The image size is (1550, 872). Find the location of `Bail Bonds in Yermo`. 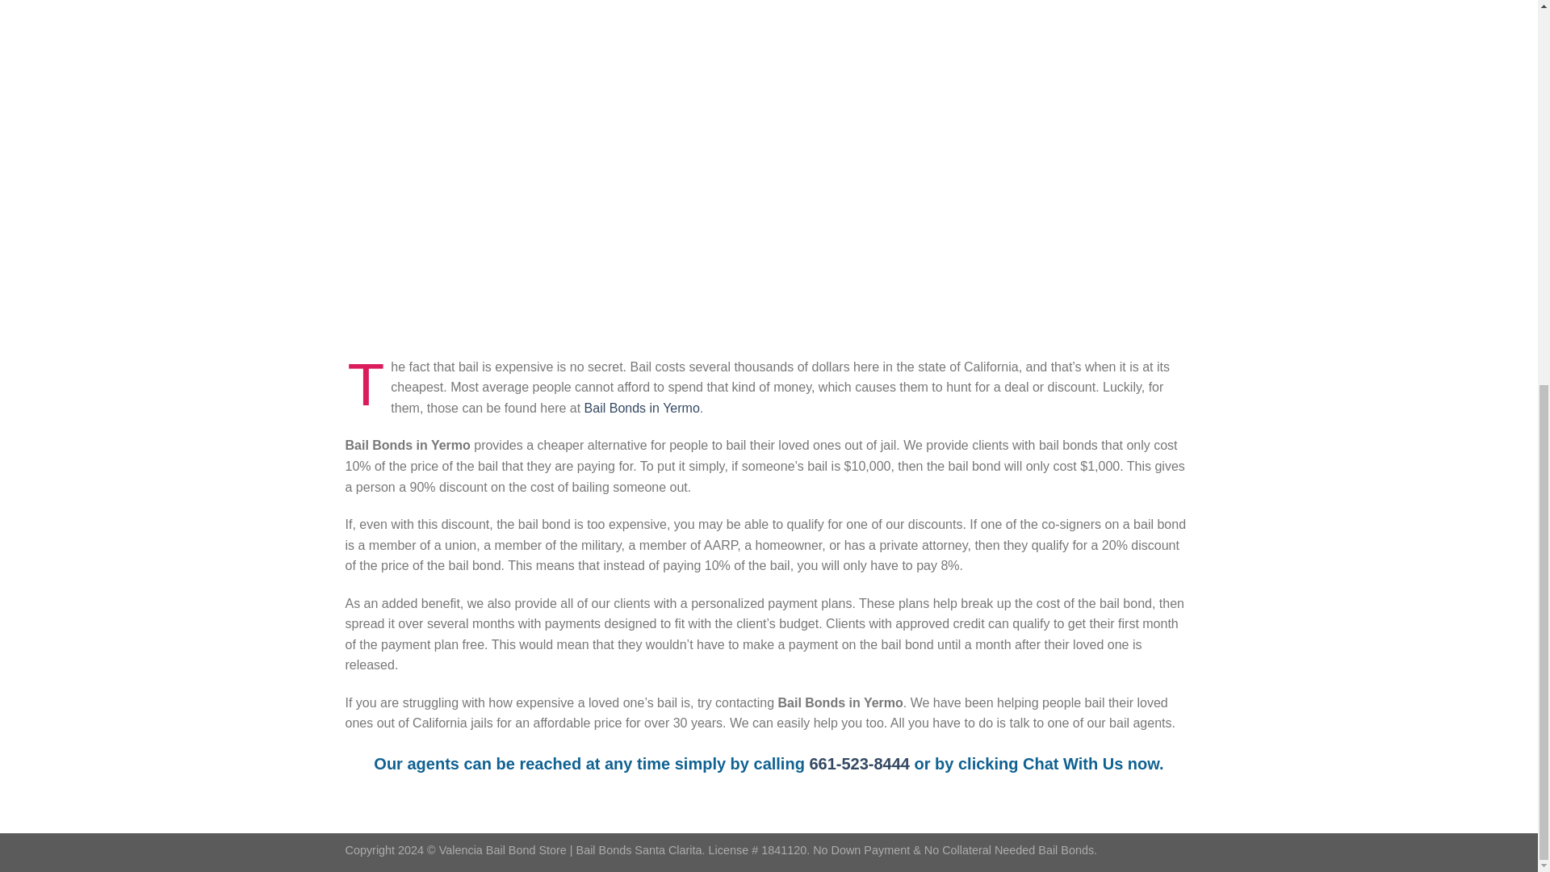

Bail Bonds in Yermo is located at coordinates (859, 764).